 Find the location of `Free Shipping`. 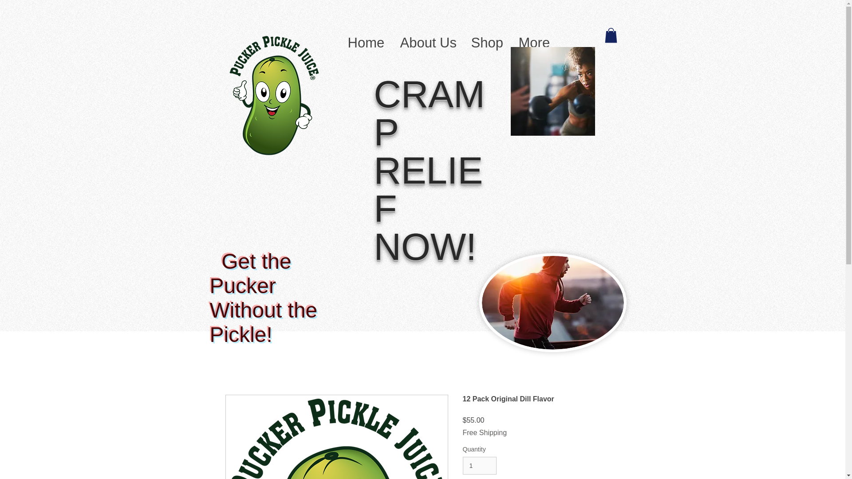

Free Shipping is located at coordinates (485, 432).